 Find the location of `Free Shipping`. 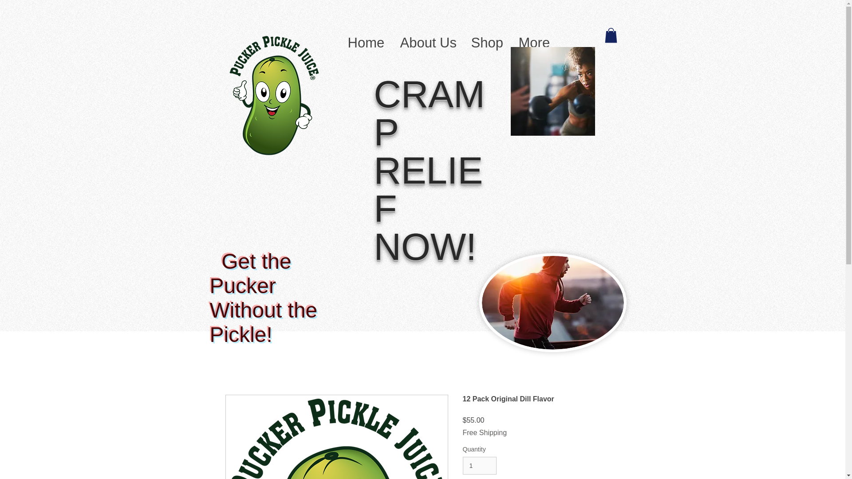

Free Shipping is located at coordinates (485, 432).